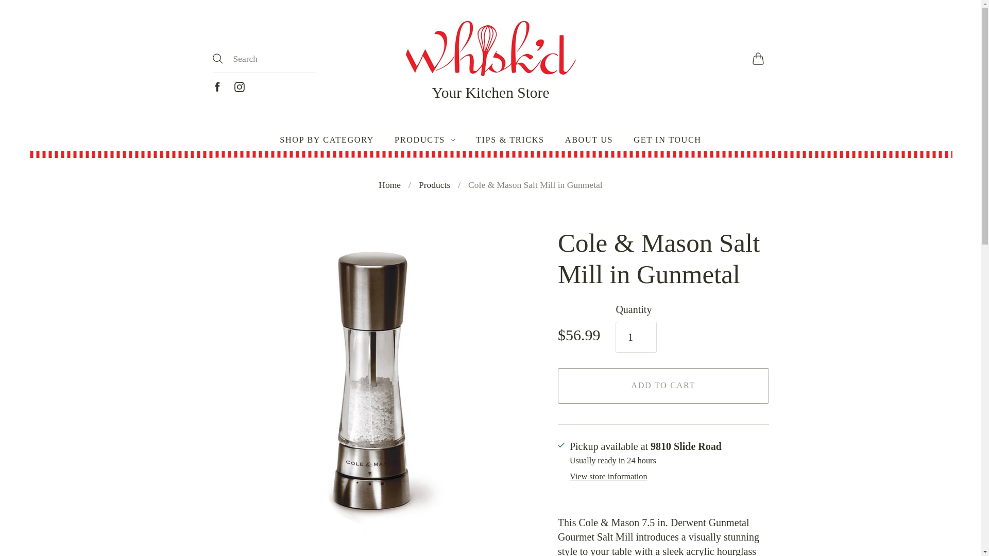 The height and width of the screenshot is (556, 989). I want to click on SHOP BY CATEGORY, so click(327, 140).